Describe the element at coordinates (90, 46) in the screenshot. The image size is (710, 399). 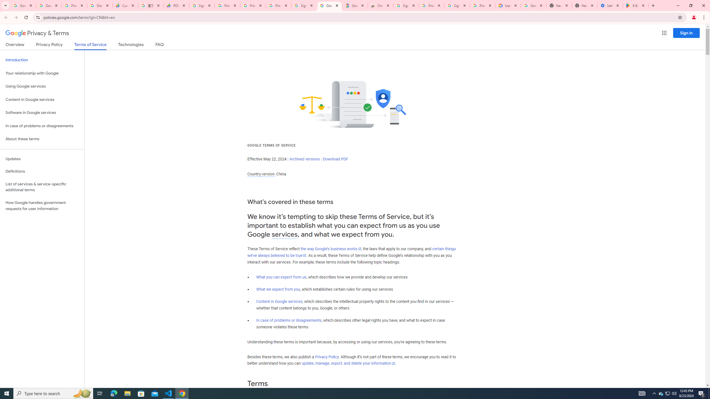
I see `Terms of Service` at that location.